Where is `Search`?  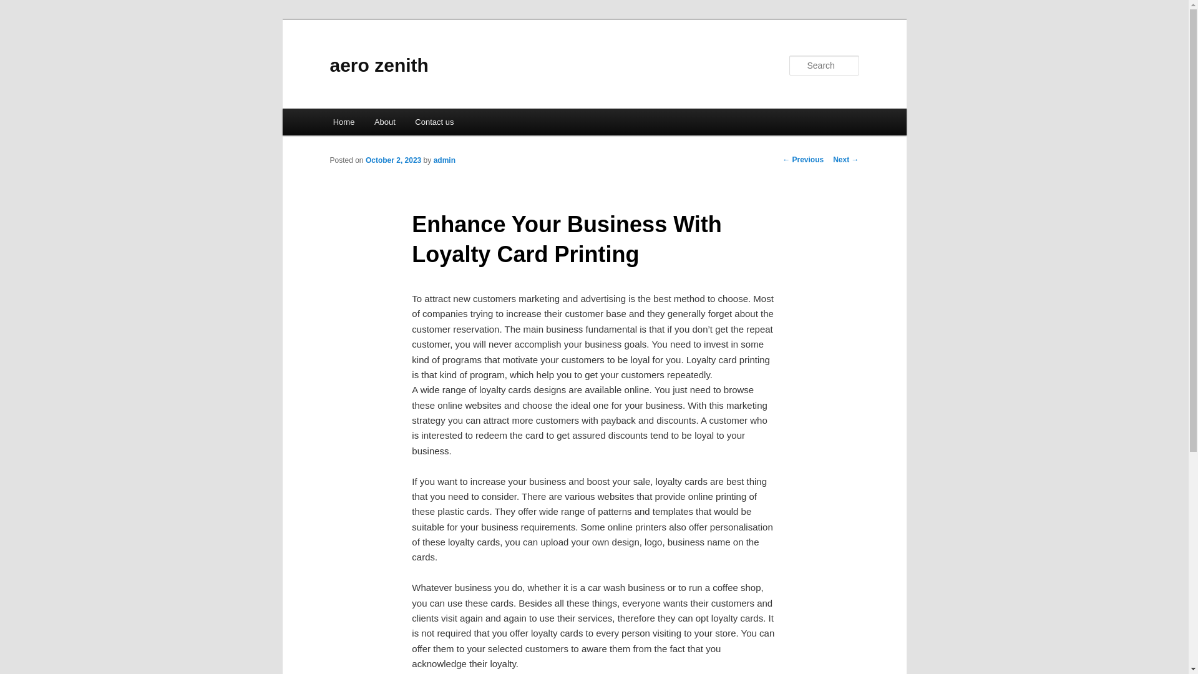 Search is located at coordinates (20, 7).